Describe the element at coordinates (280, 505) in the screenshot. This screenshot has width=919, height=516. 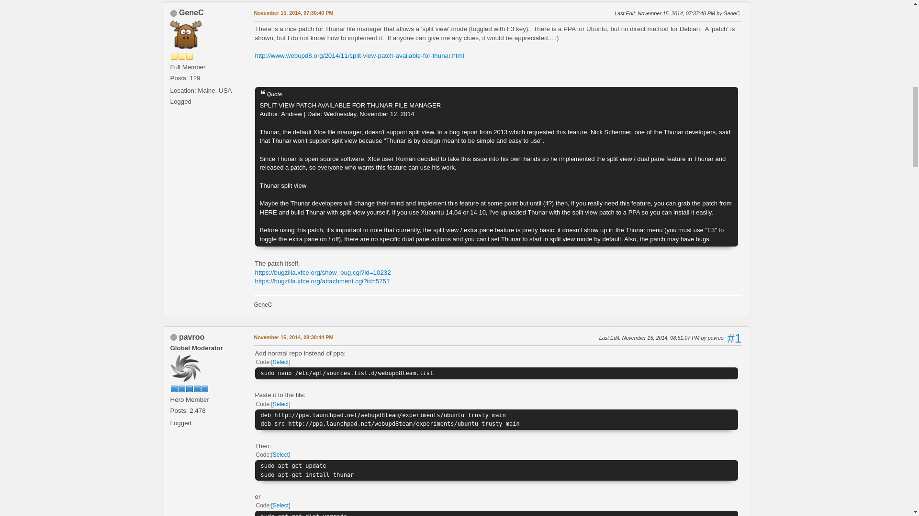
I see `Select` at that location.